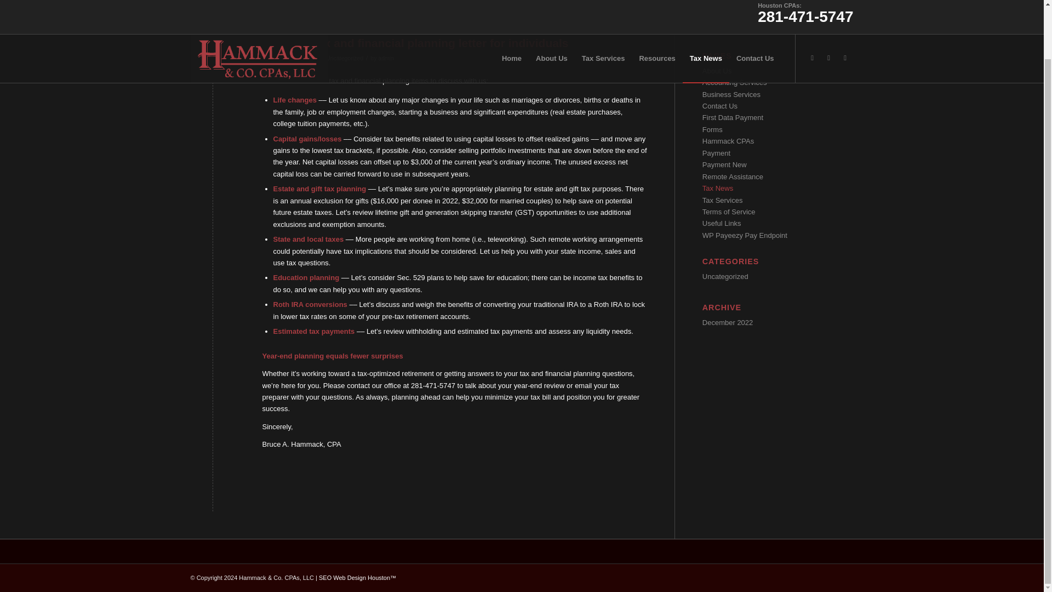  I want to click on Contact Us, so click(755, 13).